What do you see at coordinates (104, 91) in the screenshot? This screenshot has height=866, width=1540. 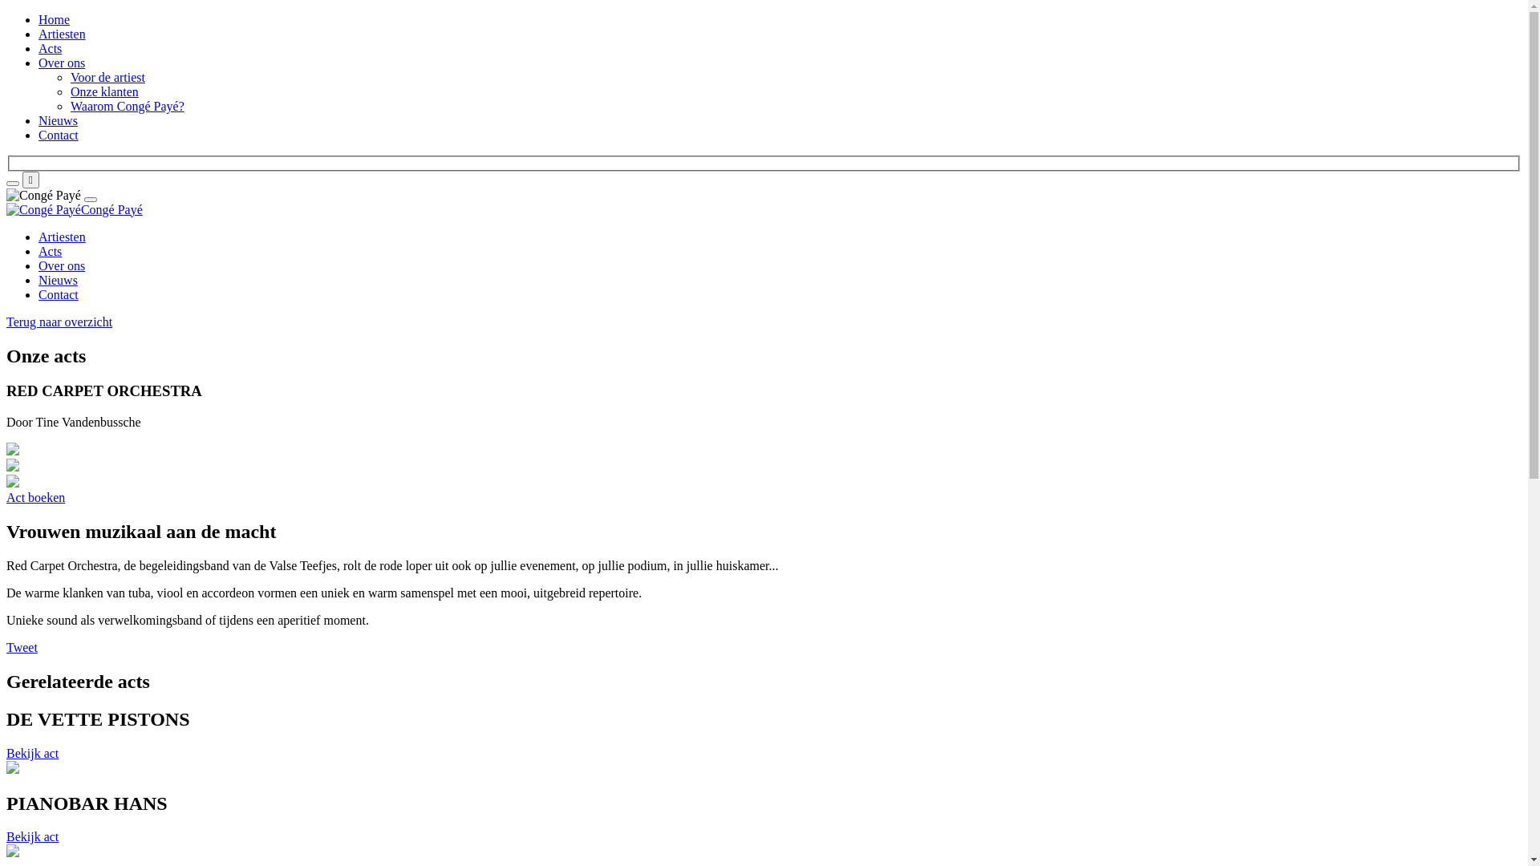 I see `Onze klanten` at bounding box center [104, 91].